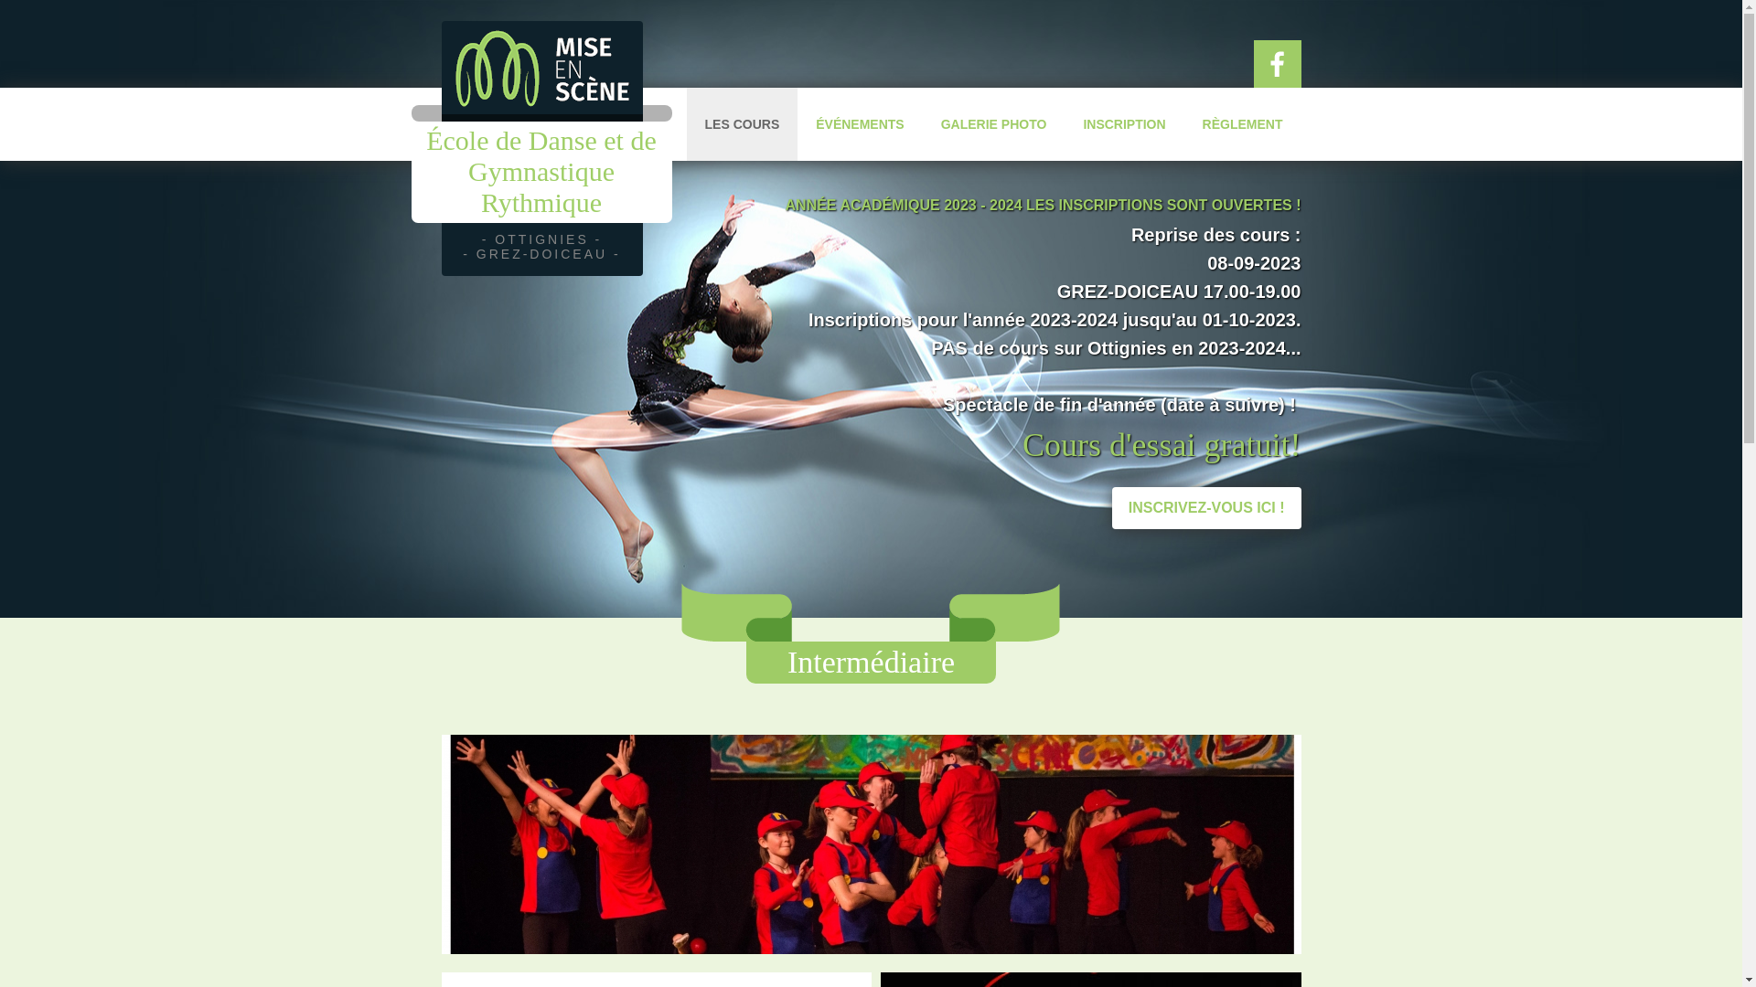  I want to click on ACCUEIL, so click(639, 124).